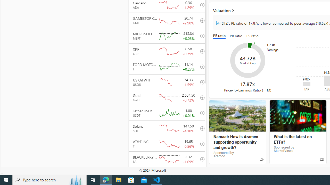  I want to click on MarketViews, so click(298, 116).